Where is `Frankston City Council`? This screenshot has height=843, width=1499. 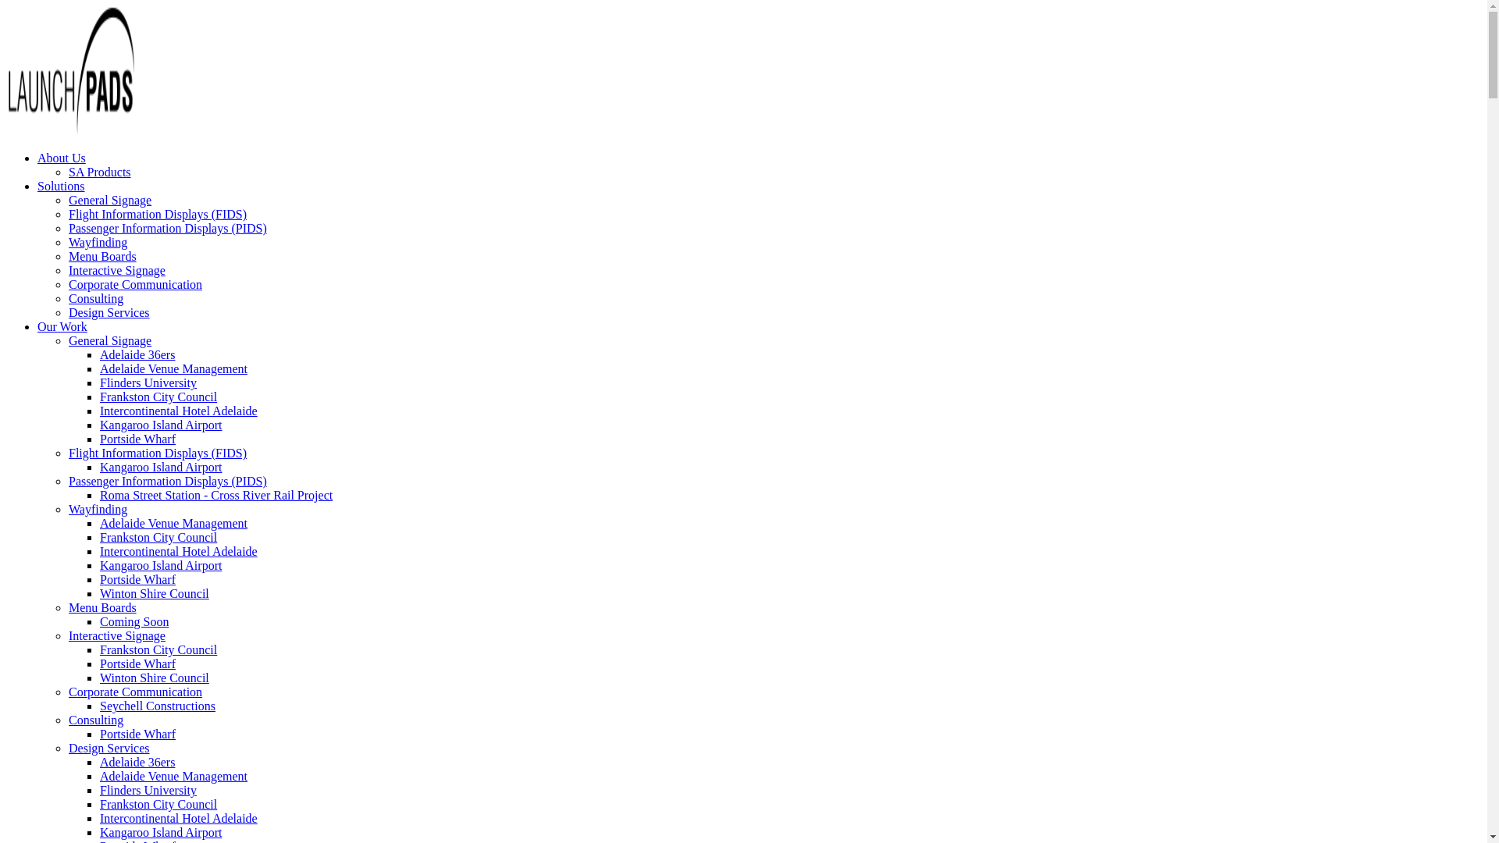
Frankston City Council is located at coordinates (158, 397).